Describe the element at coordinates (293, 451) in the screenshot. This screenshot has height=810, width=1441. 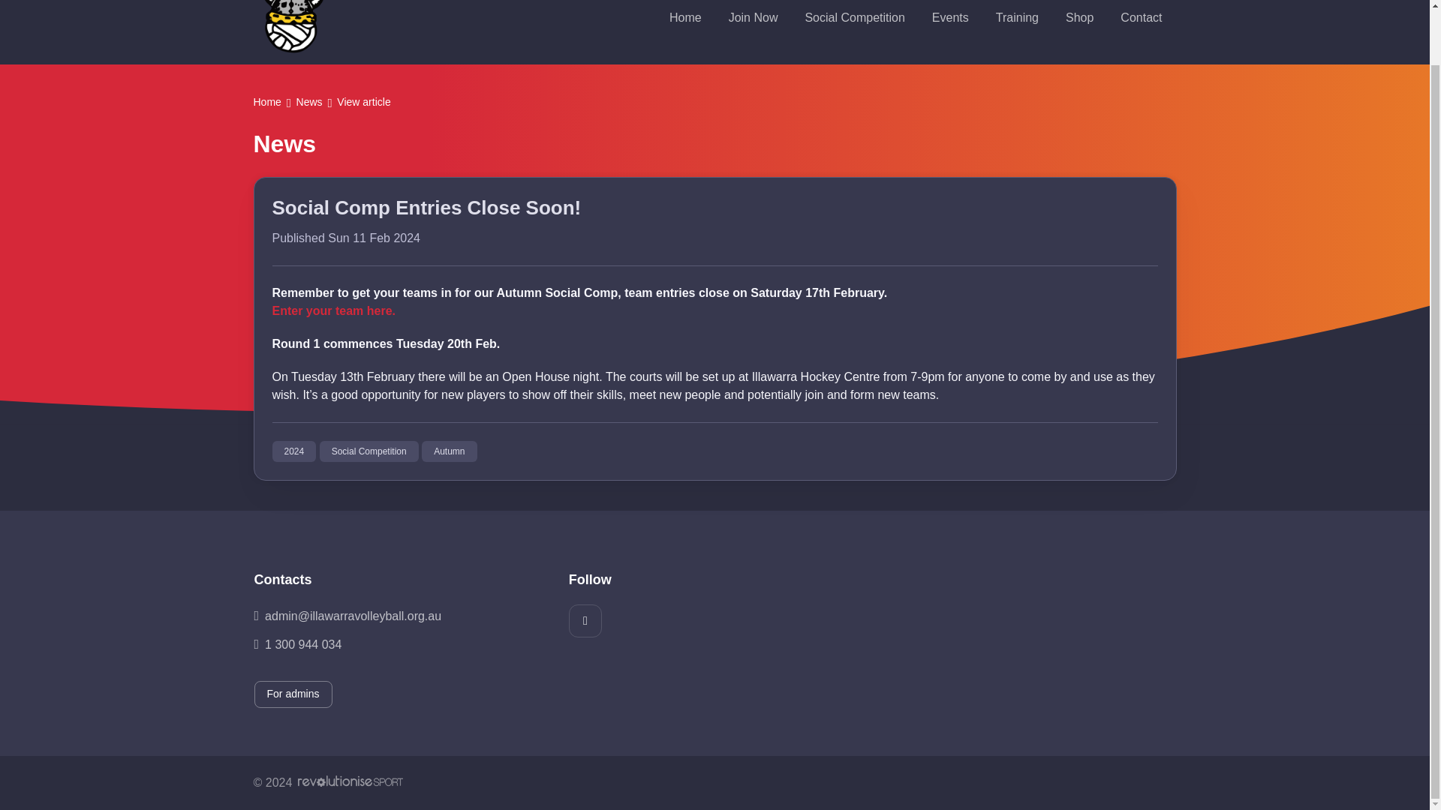
I see `2024` at that location.